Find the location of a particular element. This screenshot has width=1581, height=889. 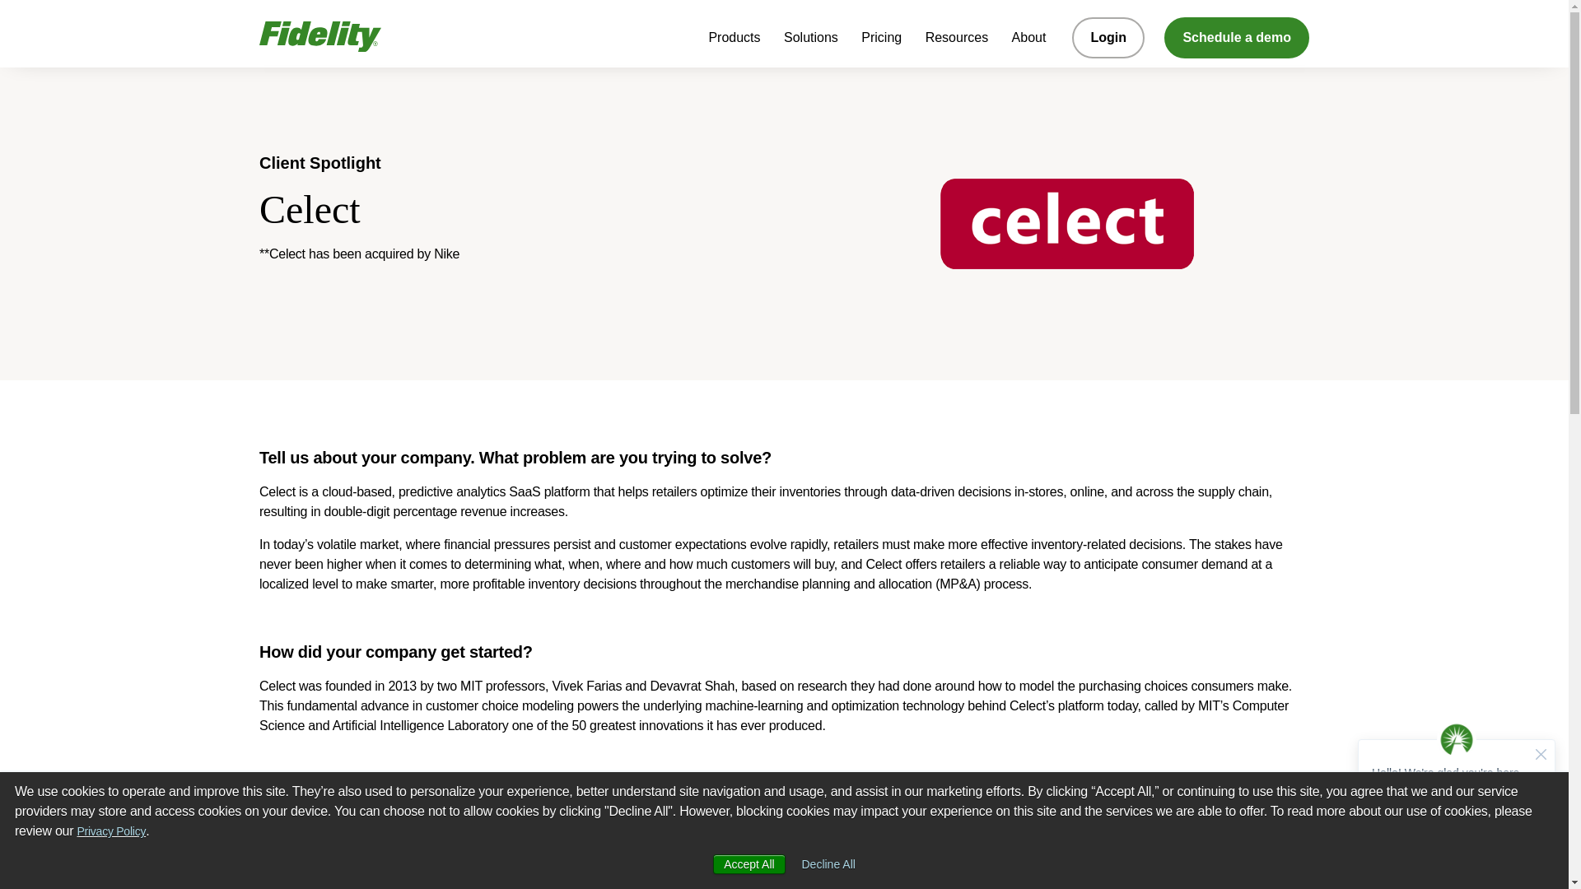

Privacy Policy is located at coordinates (112, 831).